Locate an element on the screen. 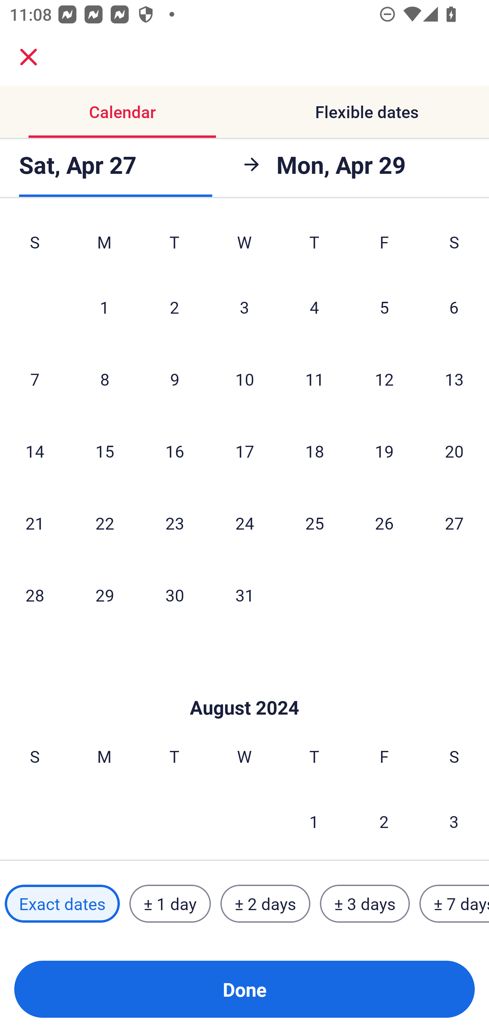  12 Friday, July 12, 2024 is located at coordinates (384, 379).